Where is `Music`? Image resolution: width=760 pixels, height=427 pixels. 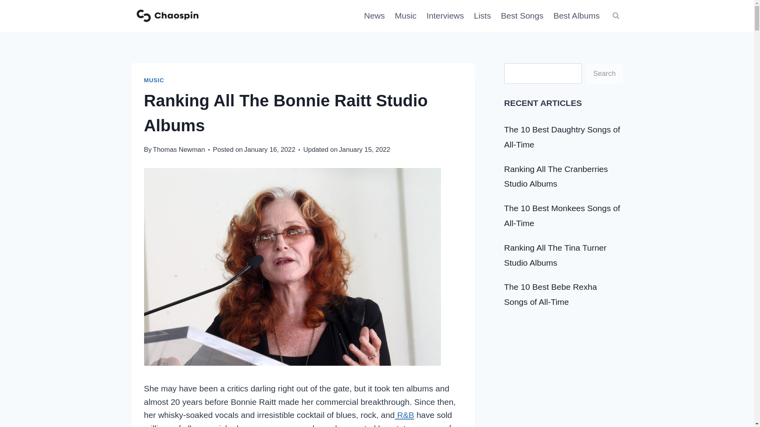 Music is located at coordinates (405, 16).